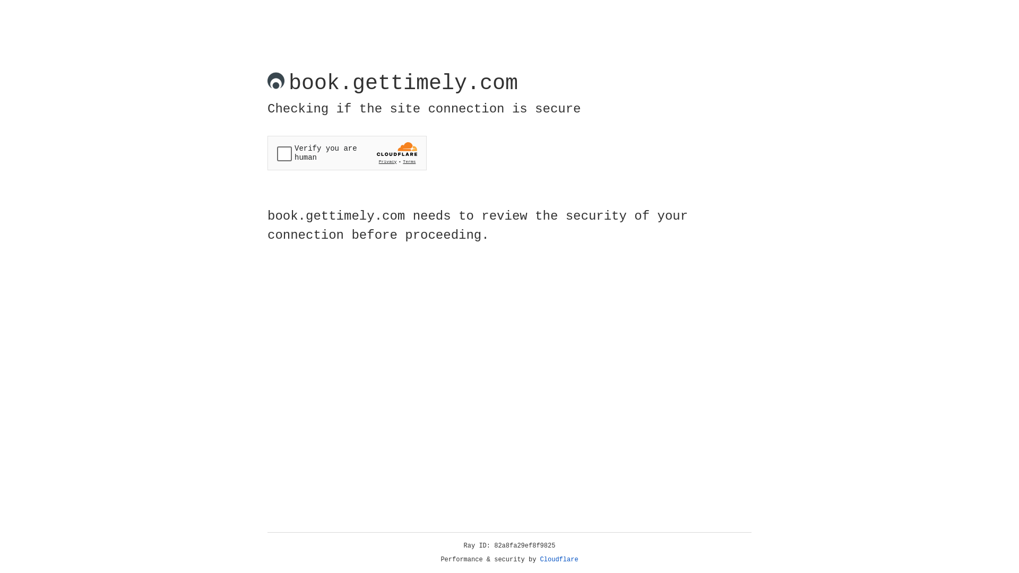 The height and width of the screenshot is (573, 1019). What do you see at coordinates (347, 153) in the screenshot?
I see `Widget containing a Cloudflare security challenge` at bounding box center [347, 153].